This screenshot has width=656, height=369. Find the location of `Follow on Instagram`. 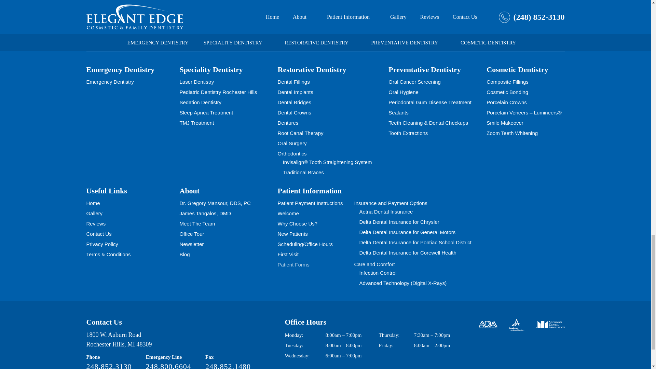

Follow on Instagram is located at coordinates (483, 25).